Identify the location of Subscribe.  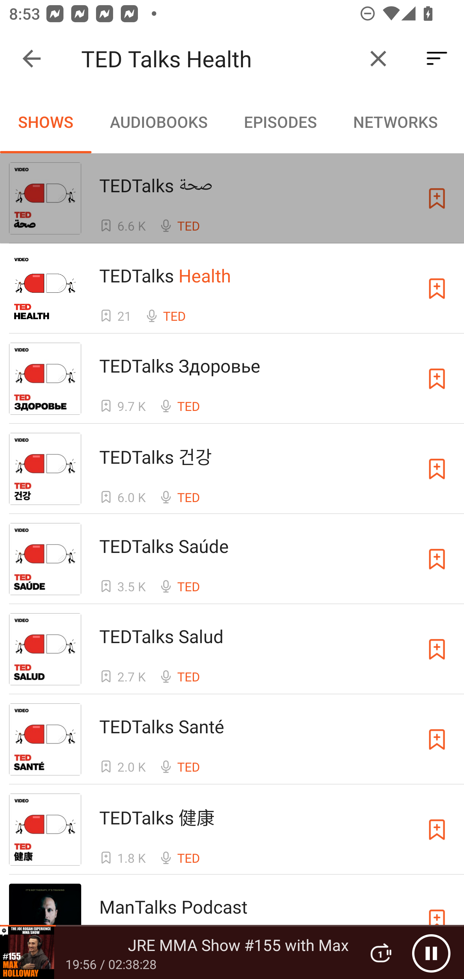
(437, 469).